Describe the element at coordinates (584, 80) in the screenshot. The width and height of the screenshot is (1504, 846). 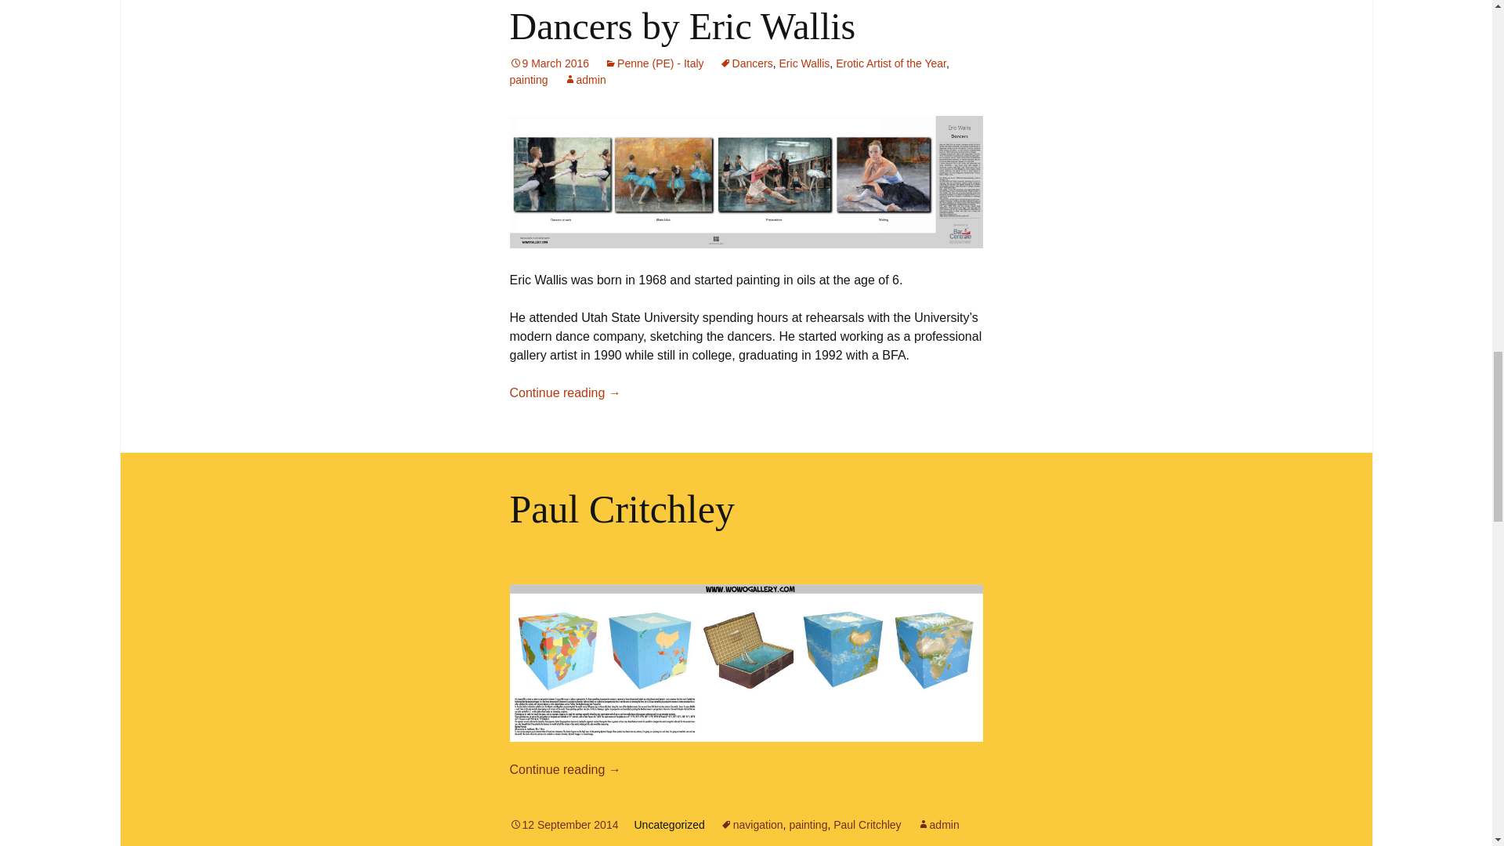
I see `View all posts by admin` at that location.